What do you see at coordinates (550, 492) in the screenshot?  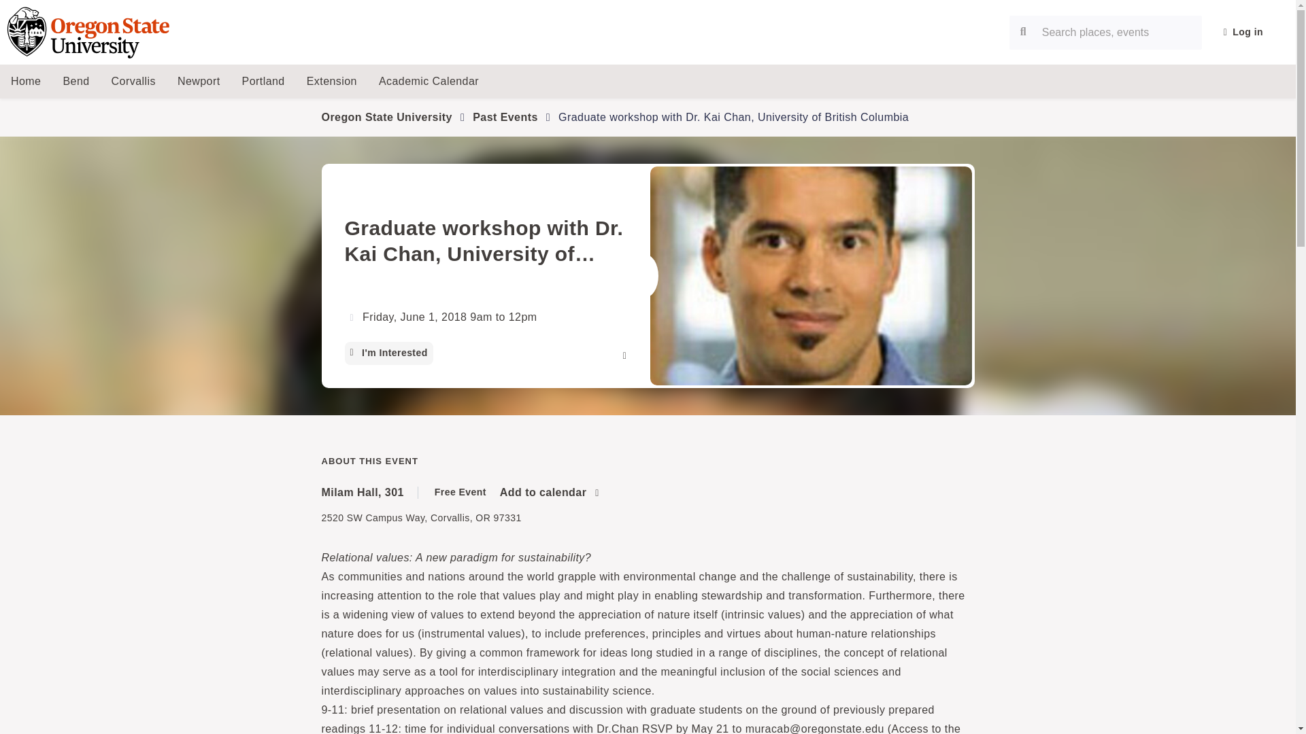 I see `Add to calendar` at bounding box center [550, 492].